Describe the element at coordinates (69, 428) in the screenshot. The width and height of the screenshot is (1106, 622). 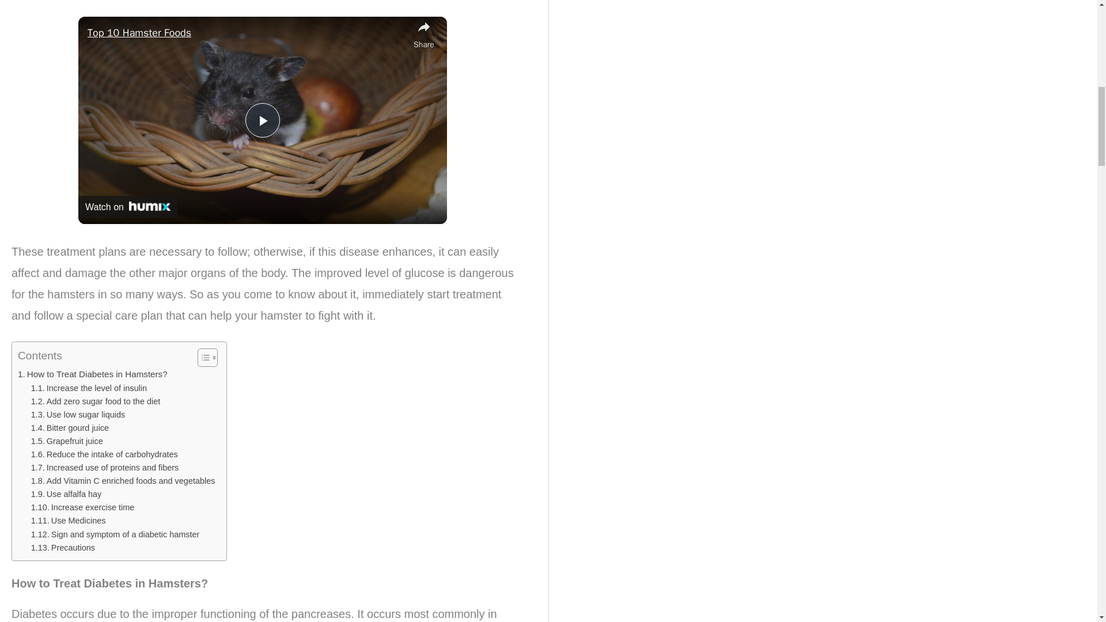
I see `Bitter gourd juice` at that location.